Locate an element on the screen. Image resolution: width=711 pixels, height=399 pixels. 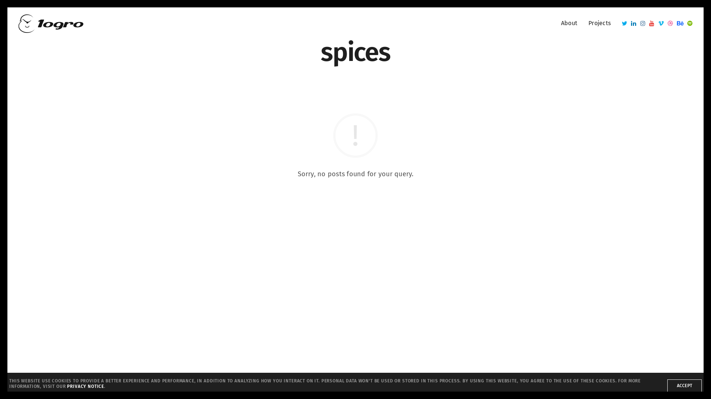
About is located at coordinates (569, 24).